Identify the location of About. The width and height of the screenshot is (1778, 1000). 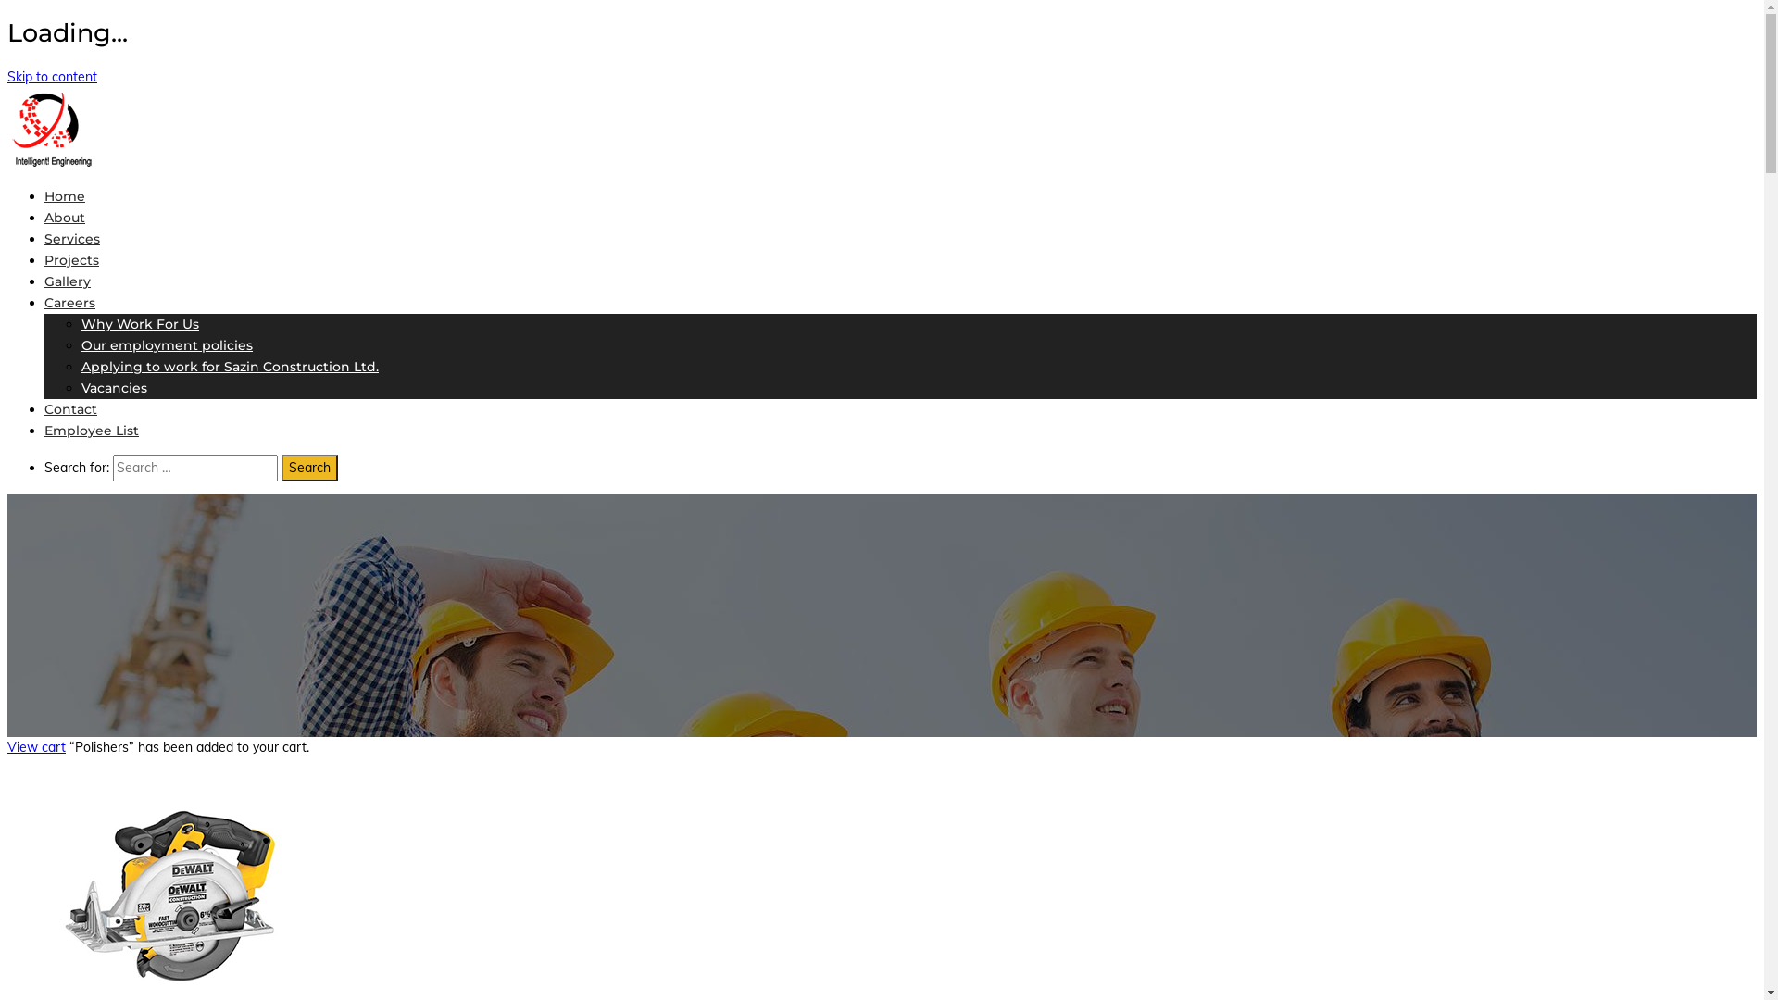
(65, 218).